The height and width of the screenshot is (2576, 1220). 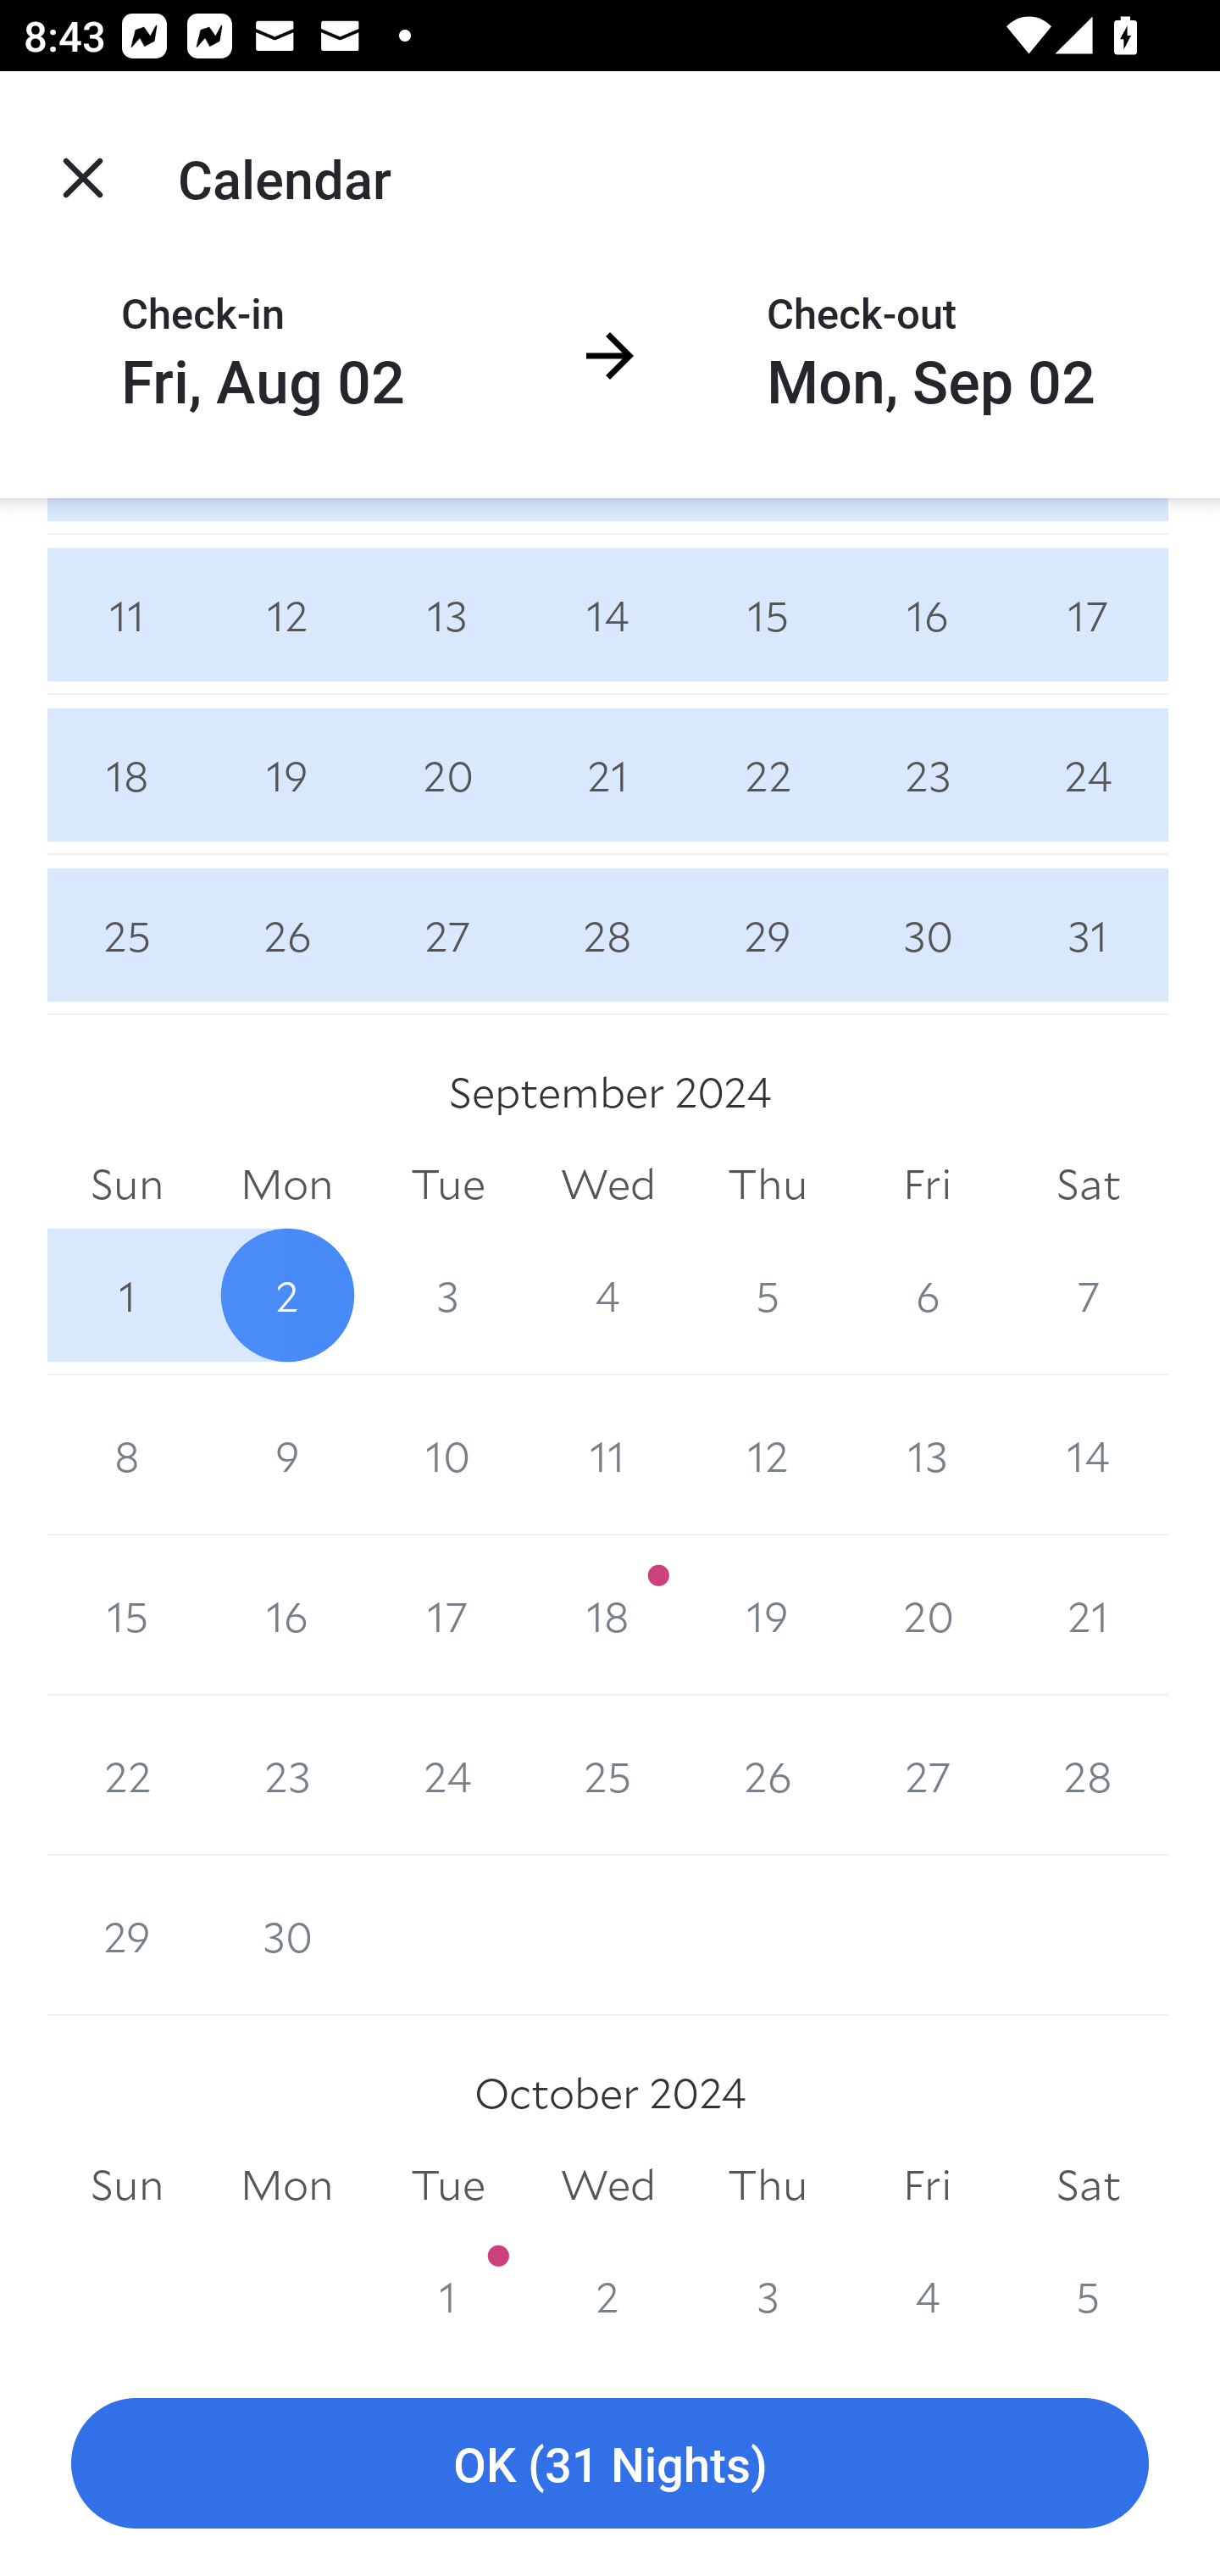 What do you see at coordinates (608, 1295) in the screenshot?
I see `4 4 September 2024` at bounding box center [608, 1295].